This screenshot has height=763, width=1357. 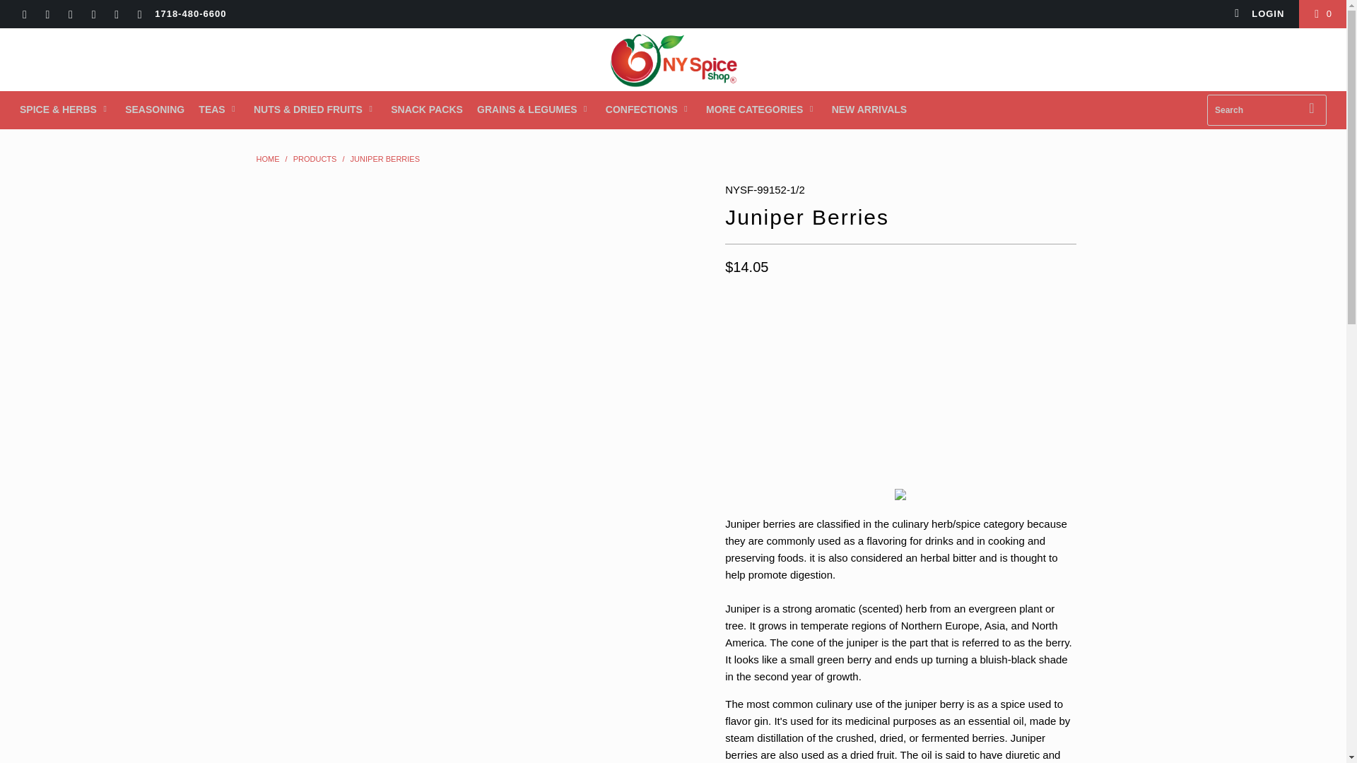 What do you see at coordinates (267, 159) in the screenshot?
I see `NY Spice Shop` at bounding box center [267, 159].